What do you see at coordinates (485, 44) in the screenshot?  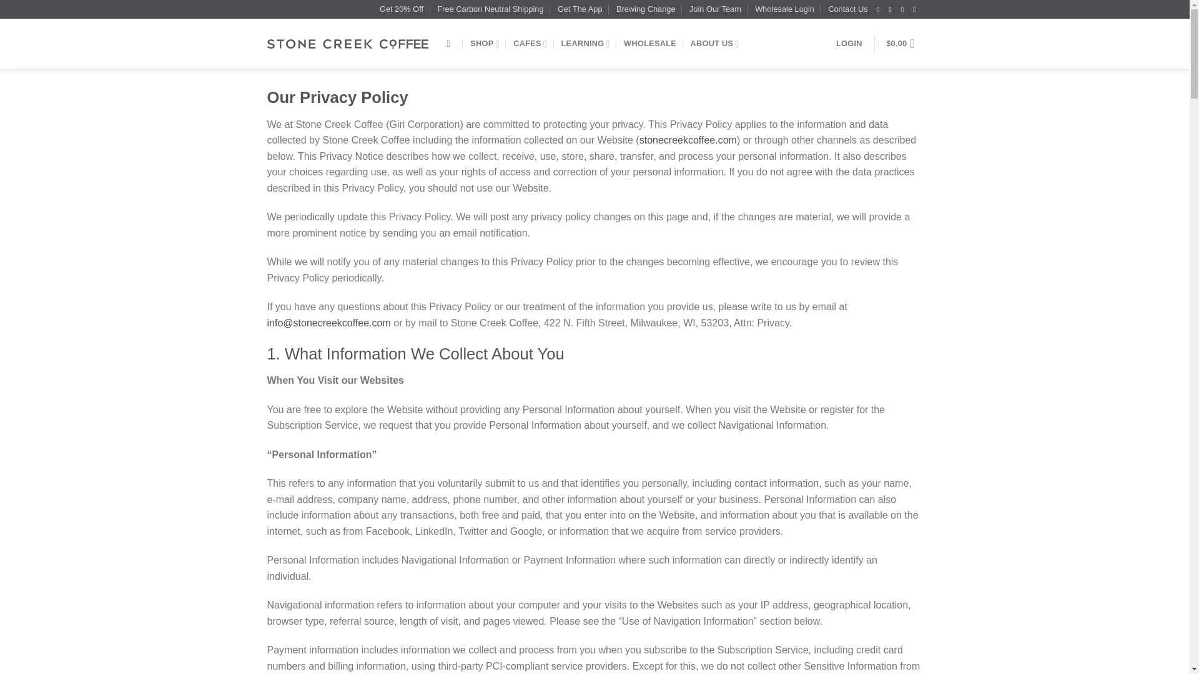 I see `SHOP` at bounding box center [485, 44].